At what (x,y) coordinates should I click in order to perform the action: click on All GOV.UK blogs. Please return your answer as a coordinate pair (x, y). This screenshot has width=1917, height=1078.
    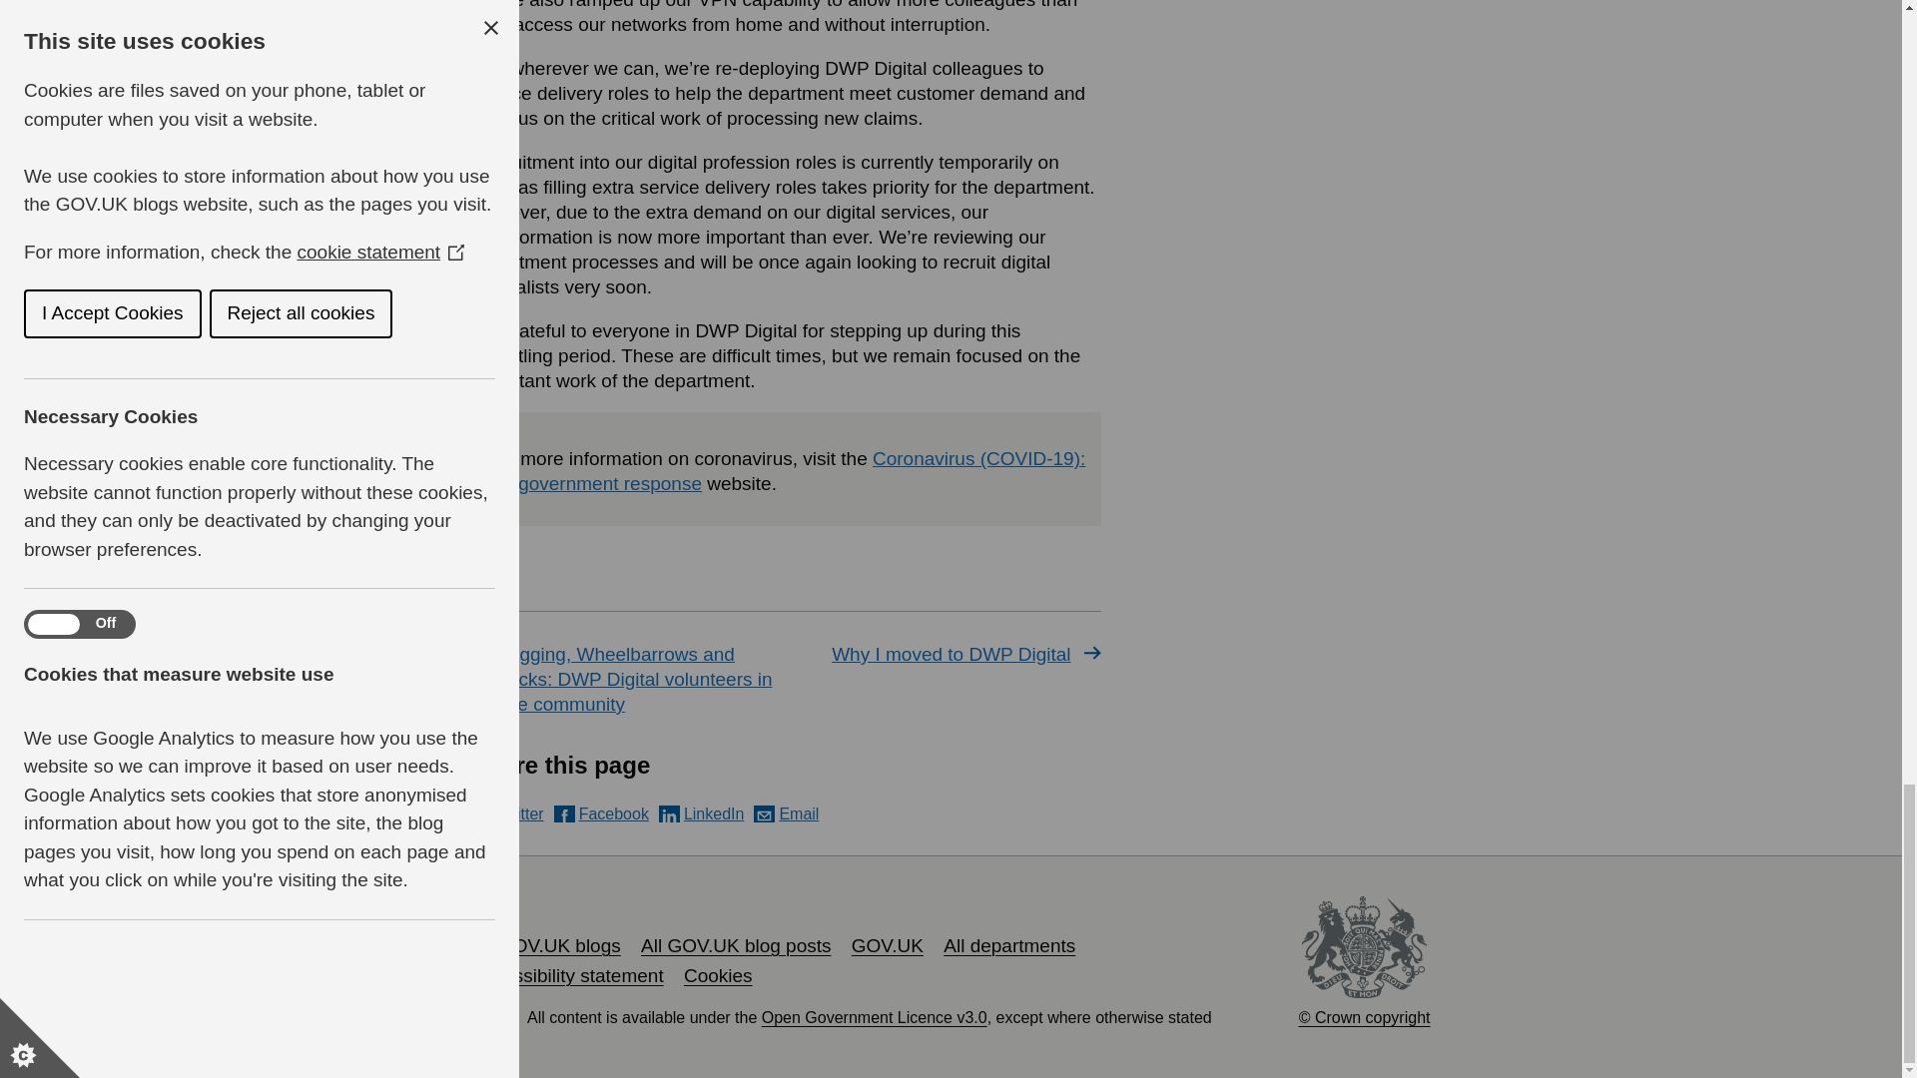
    Looking at the image, I should click on (545, 945).